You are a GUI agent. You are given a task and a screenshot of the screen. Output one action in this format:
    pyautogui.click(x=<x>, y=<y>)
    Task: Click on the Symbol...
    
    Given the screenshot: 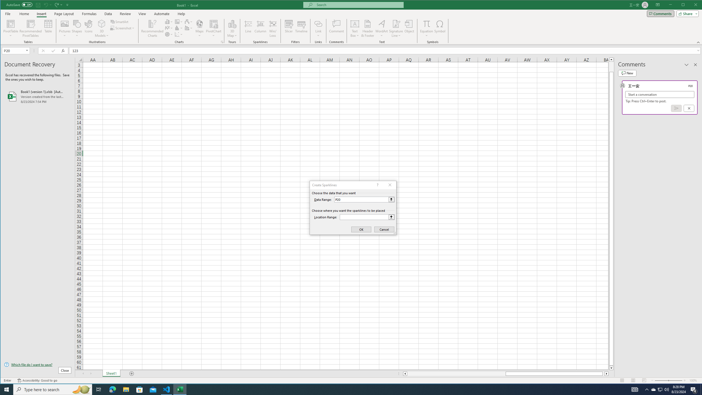 What is the action you would take?
    pyautogui.click(x=440, y=29)
    